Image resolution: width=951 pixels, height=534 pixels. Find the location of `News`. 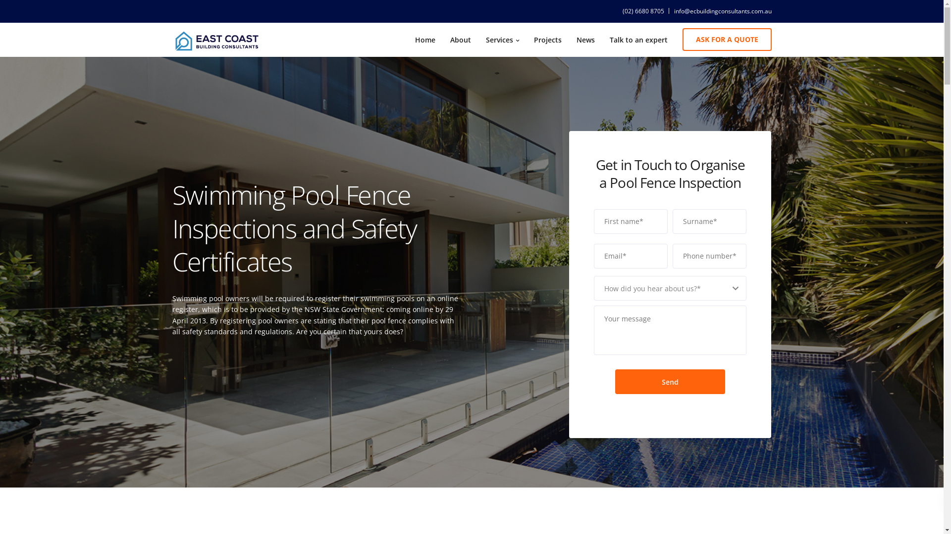

News is located at coordinates (585, 40).